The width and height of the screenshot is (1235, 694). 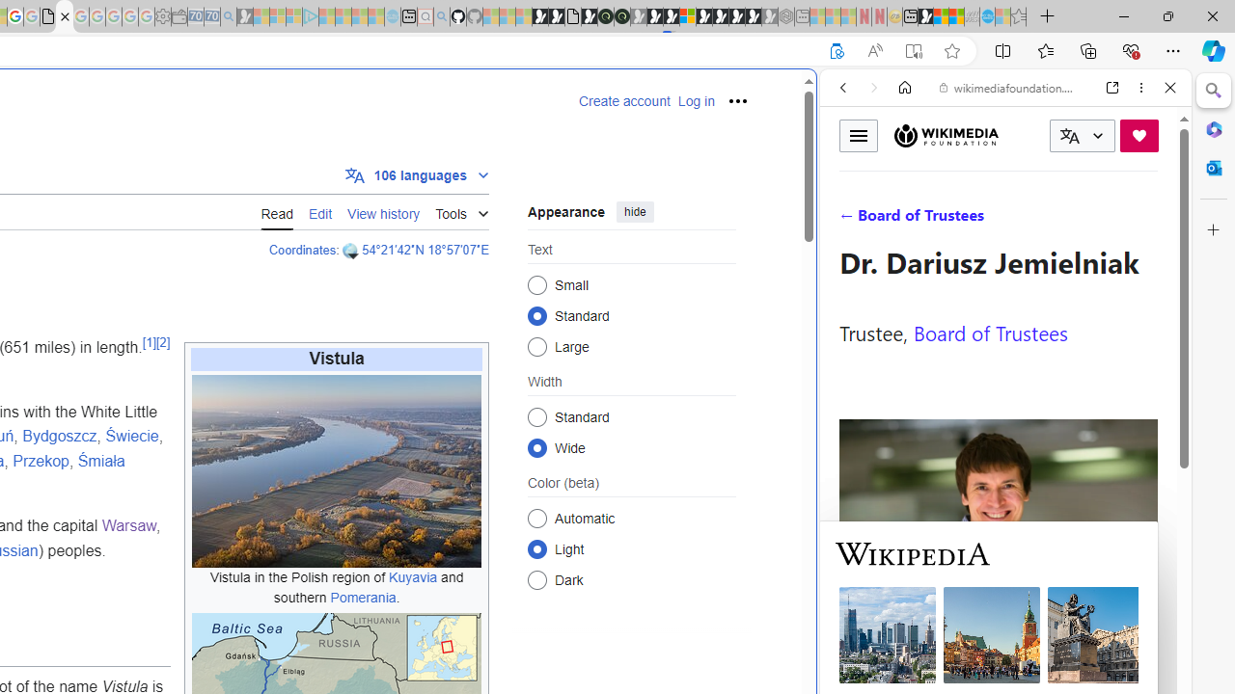 I want to click on VIDEOS, so click(x=971, y=220).